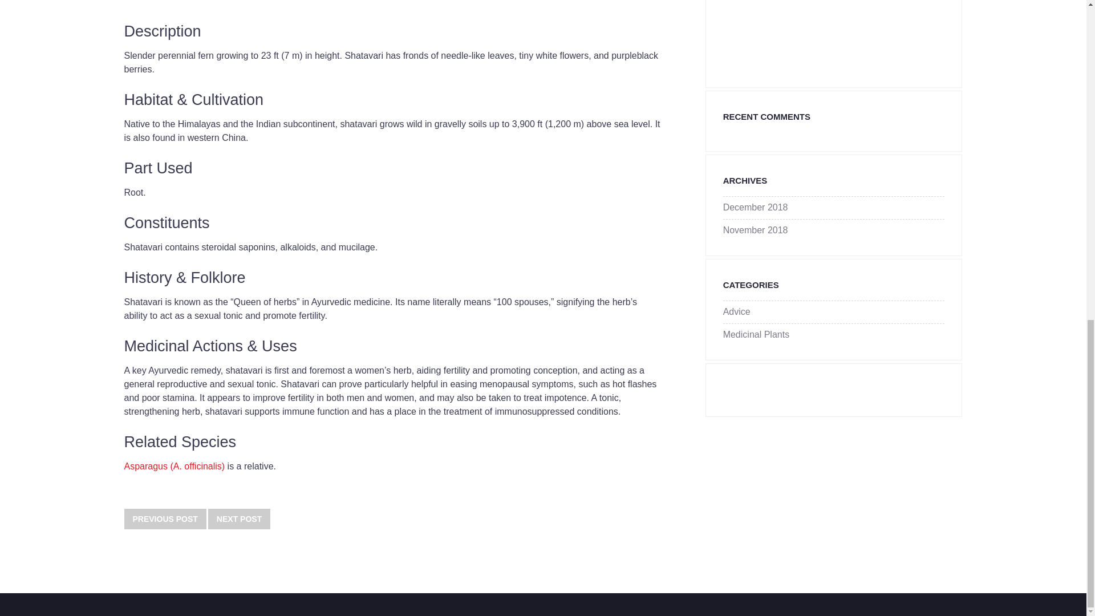 This screenshot has height=616, width=1095. I want to click on December 2018, so click(755, 207).